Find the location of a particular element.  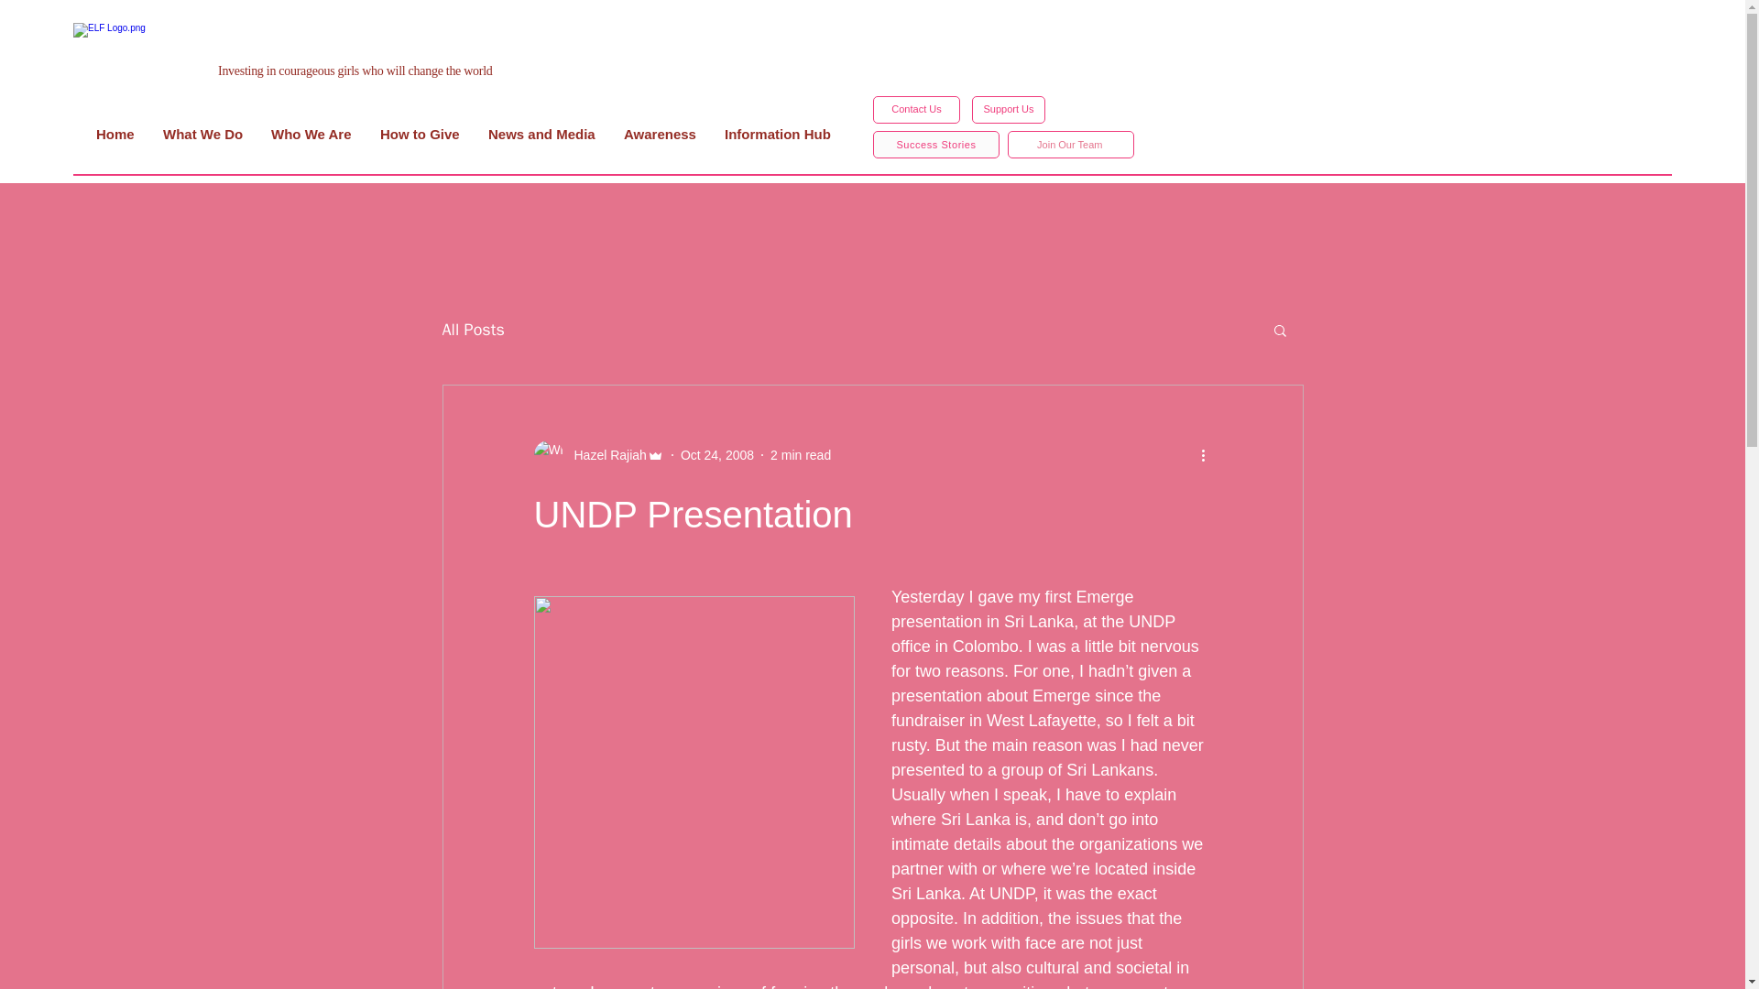

Success Stories is located at coordinates (935, 144).